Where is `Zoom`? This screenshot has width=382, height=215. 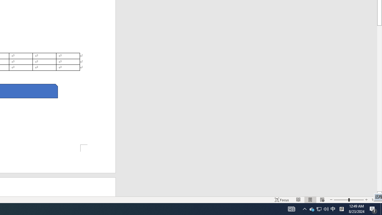
Zoom is located at coordinates (349, 199).